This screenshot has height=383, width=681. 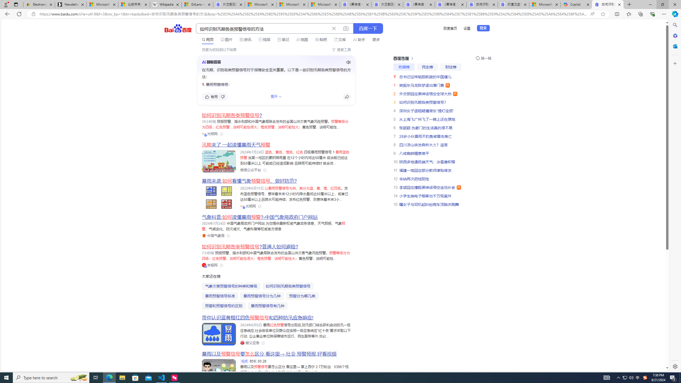 I want to click on Class: img-light_7jMUg, so click(x=211, y=62).